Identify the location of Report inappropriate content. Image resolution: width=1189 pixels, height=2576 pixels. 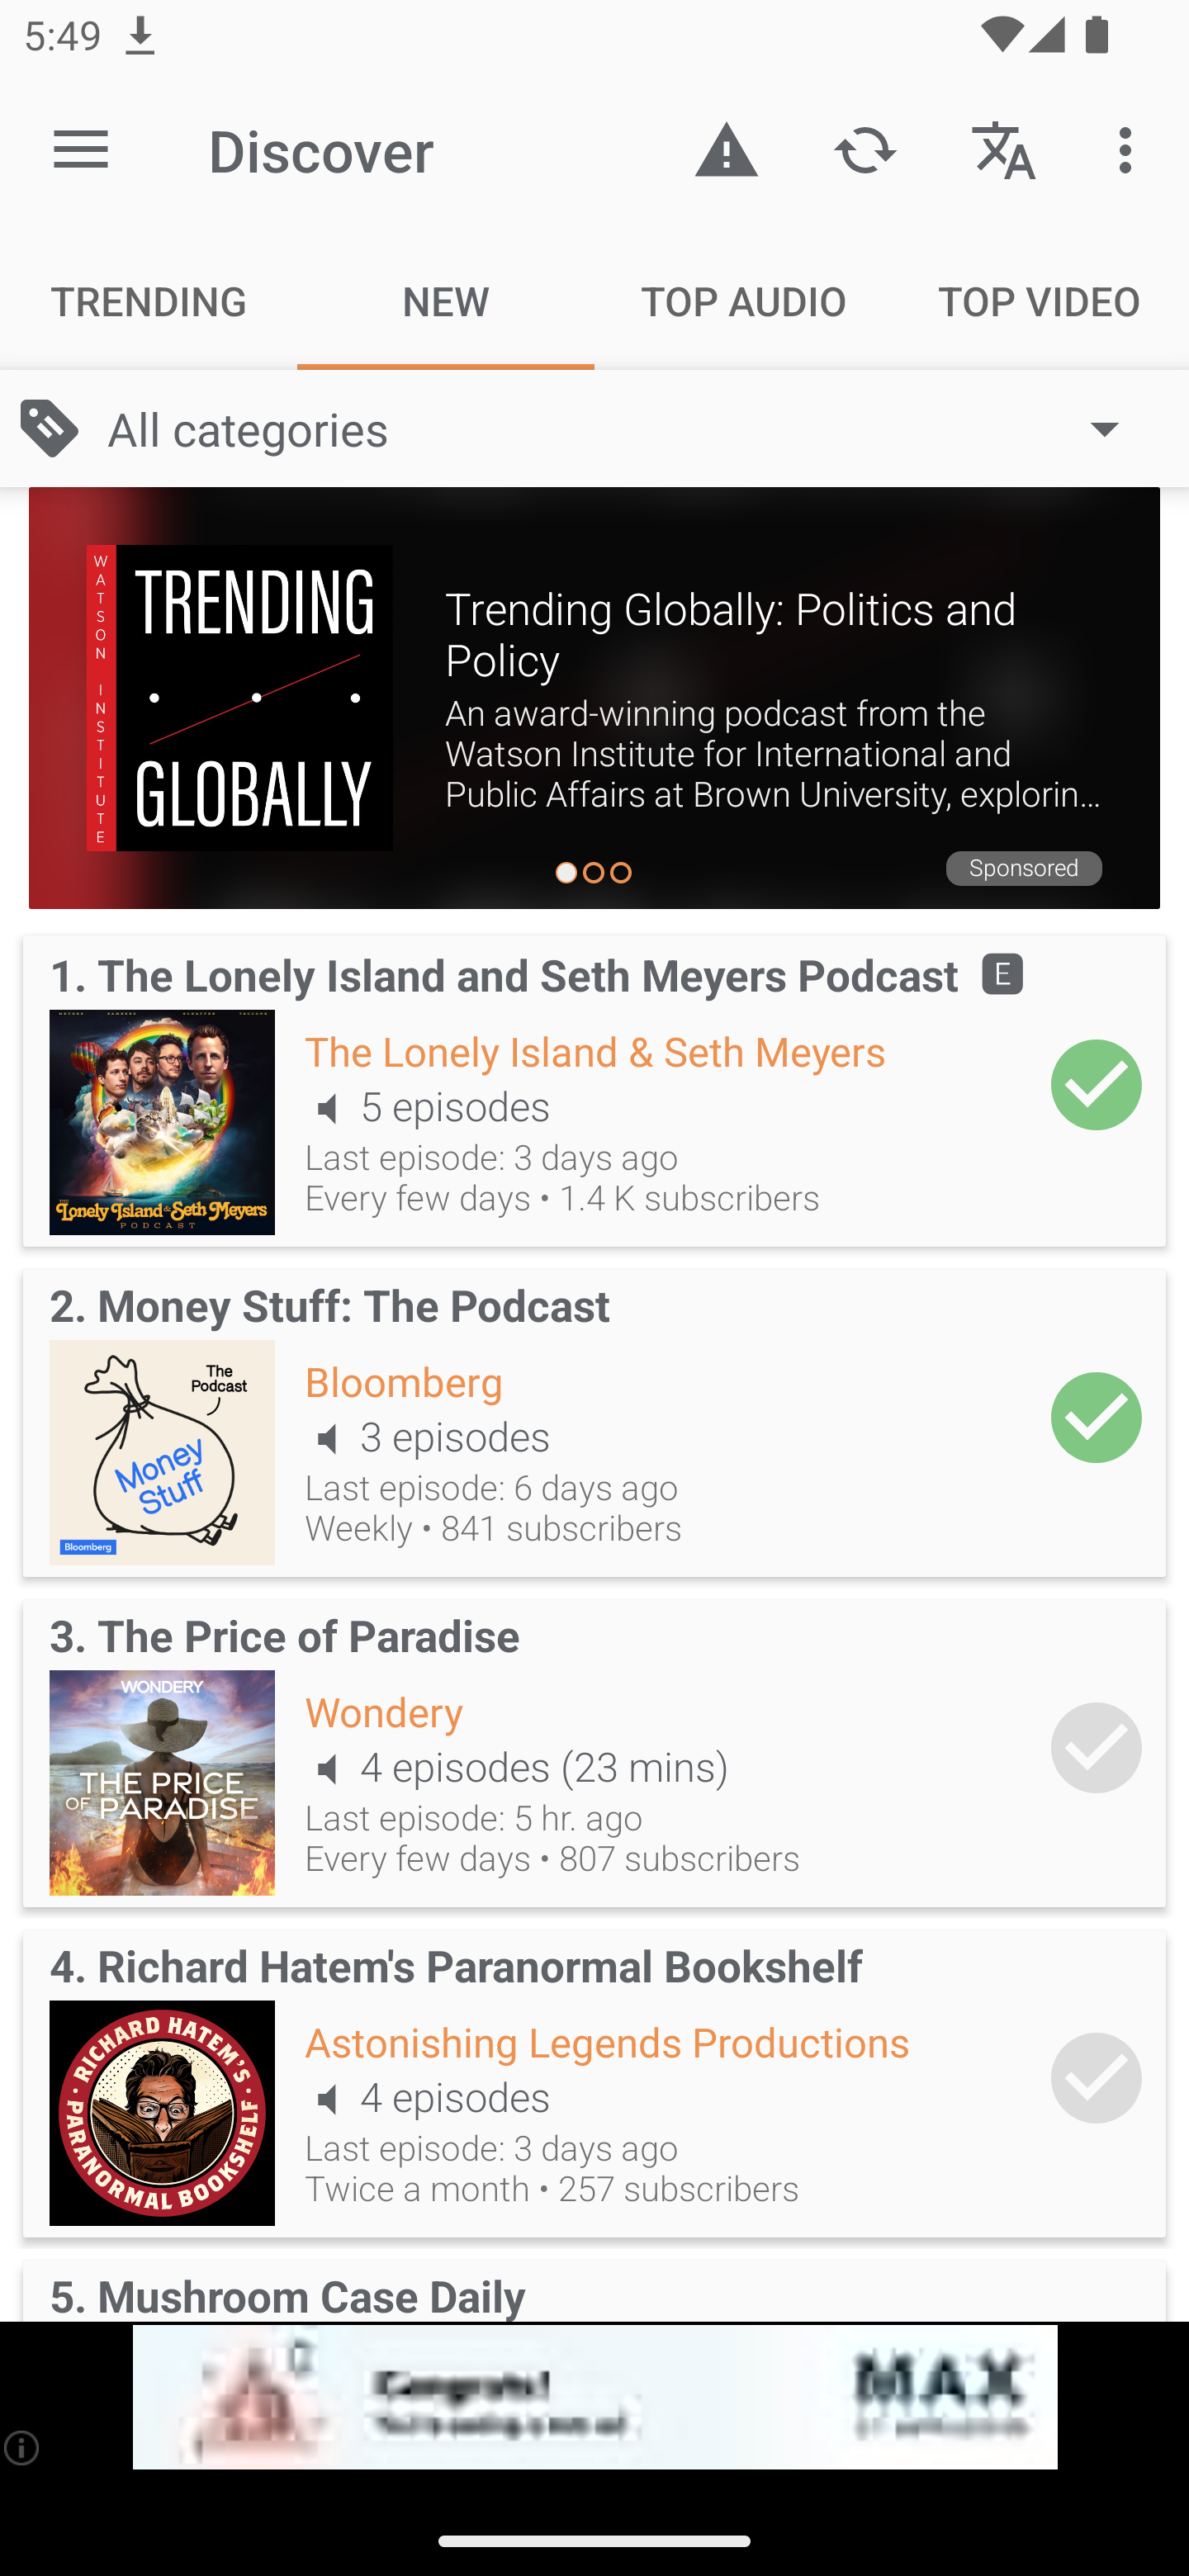
(727, 149).